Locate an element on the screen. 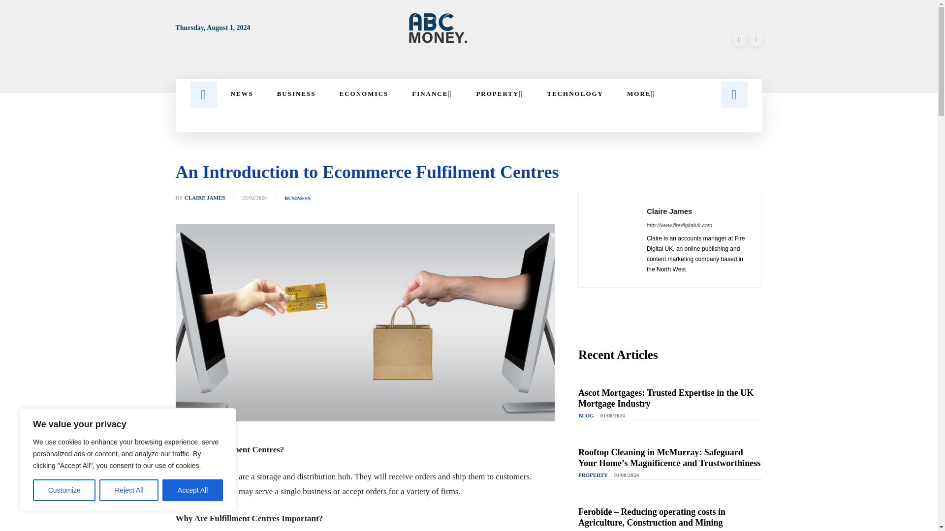  Accept All is located at coordinates (193, 490).